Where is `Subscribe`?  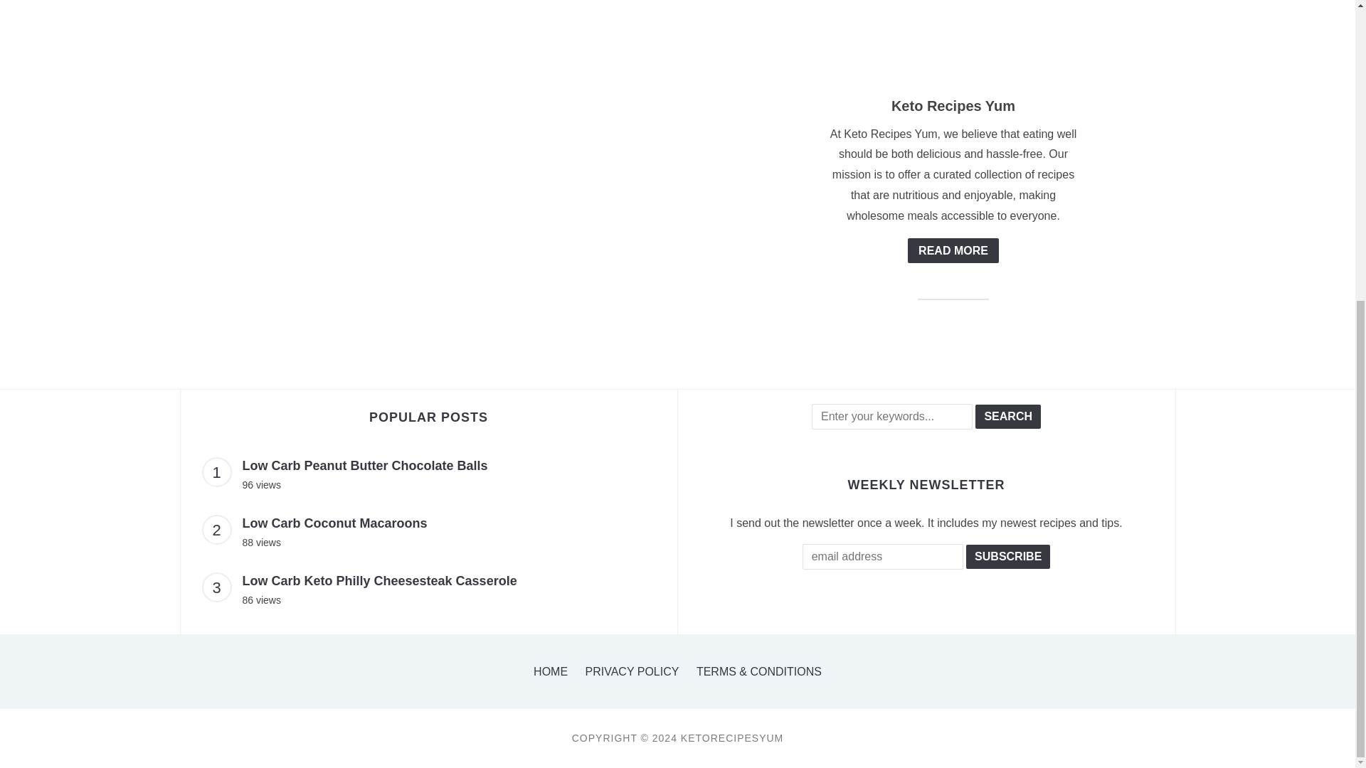 Subscribe is located at coordinates (1007, 556).